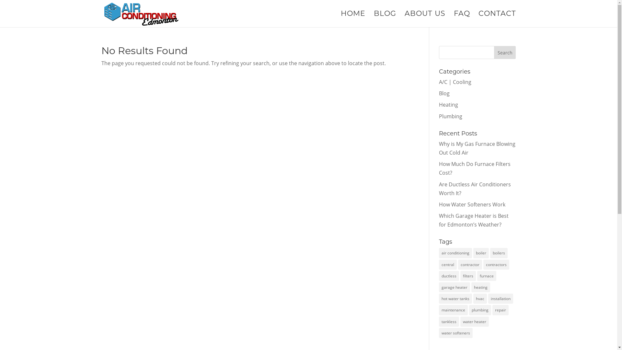 This screenshot has height=350, width=622. Describe the element at coordinates (475, 169) in the screenshot. I see `How Much Do Furnace Filters Cost?` at that location.